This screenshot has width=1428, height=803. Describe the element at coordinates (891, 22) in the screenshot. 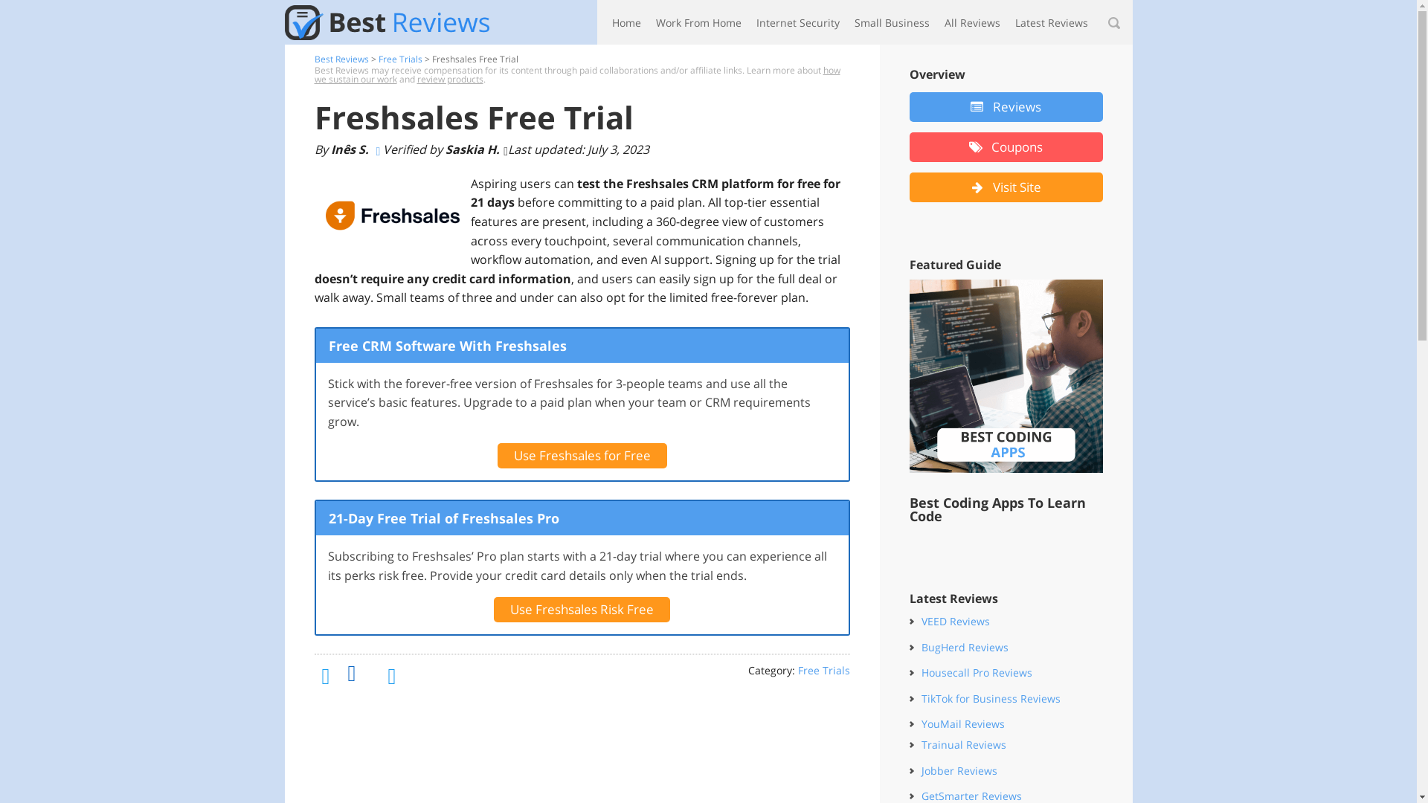

I see `Small Business` at that location.